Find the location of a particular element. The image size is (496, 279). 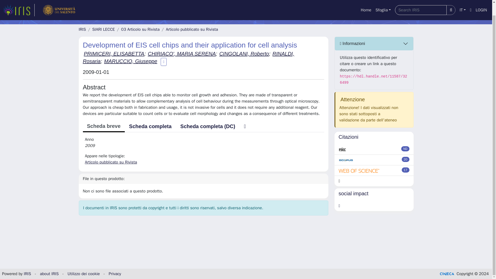

Articolo pubblicato su Rivista is located at coordinates (192, 29).